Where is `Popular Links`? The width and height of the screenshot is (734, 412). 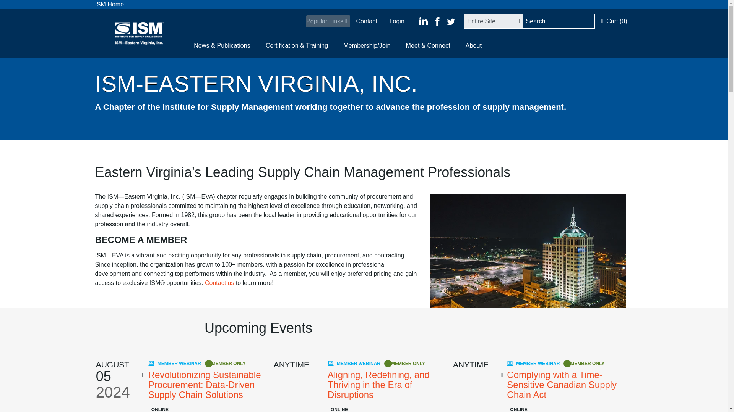 Popular Links is located at coordinates (328, 21).